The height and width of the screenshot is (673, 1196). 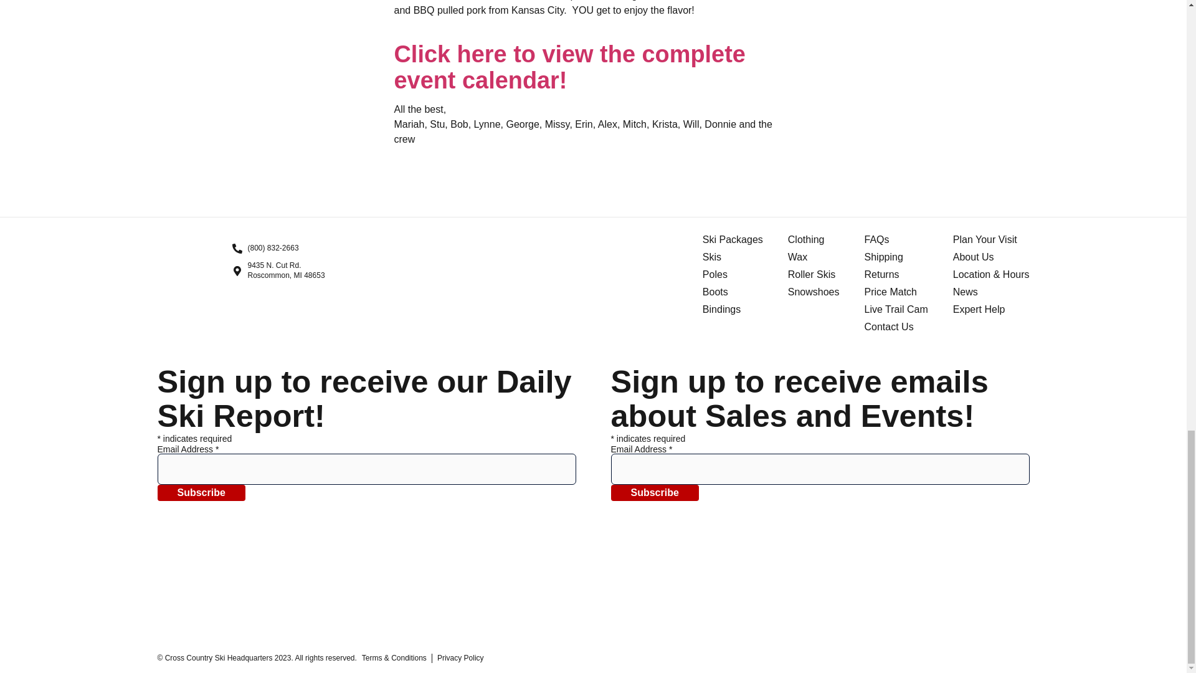 What do you see at coordinates (733, 274) in the screenshot?
I see `Boots` at bounding box center [733, 274].